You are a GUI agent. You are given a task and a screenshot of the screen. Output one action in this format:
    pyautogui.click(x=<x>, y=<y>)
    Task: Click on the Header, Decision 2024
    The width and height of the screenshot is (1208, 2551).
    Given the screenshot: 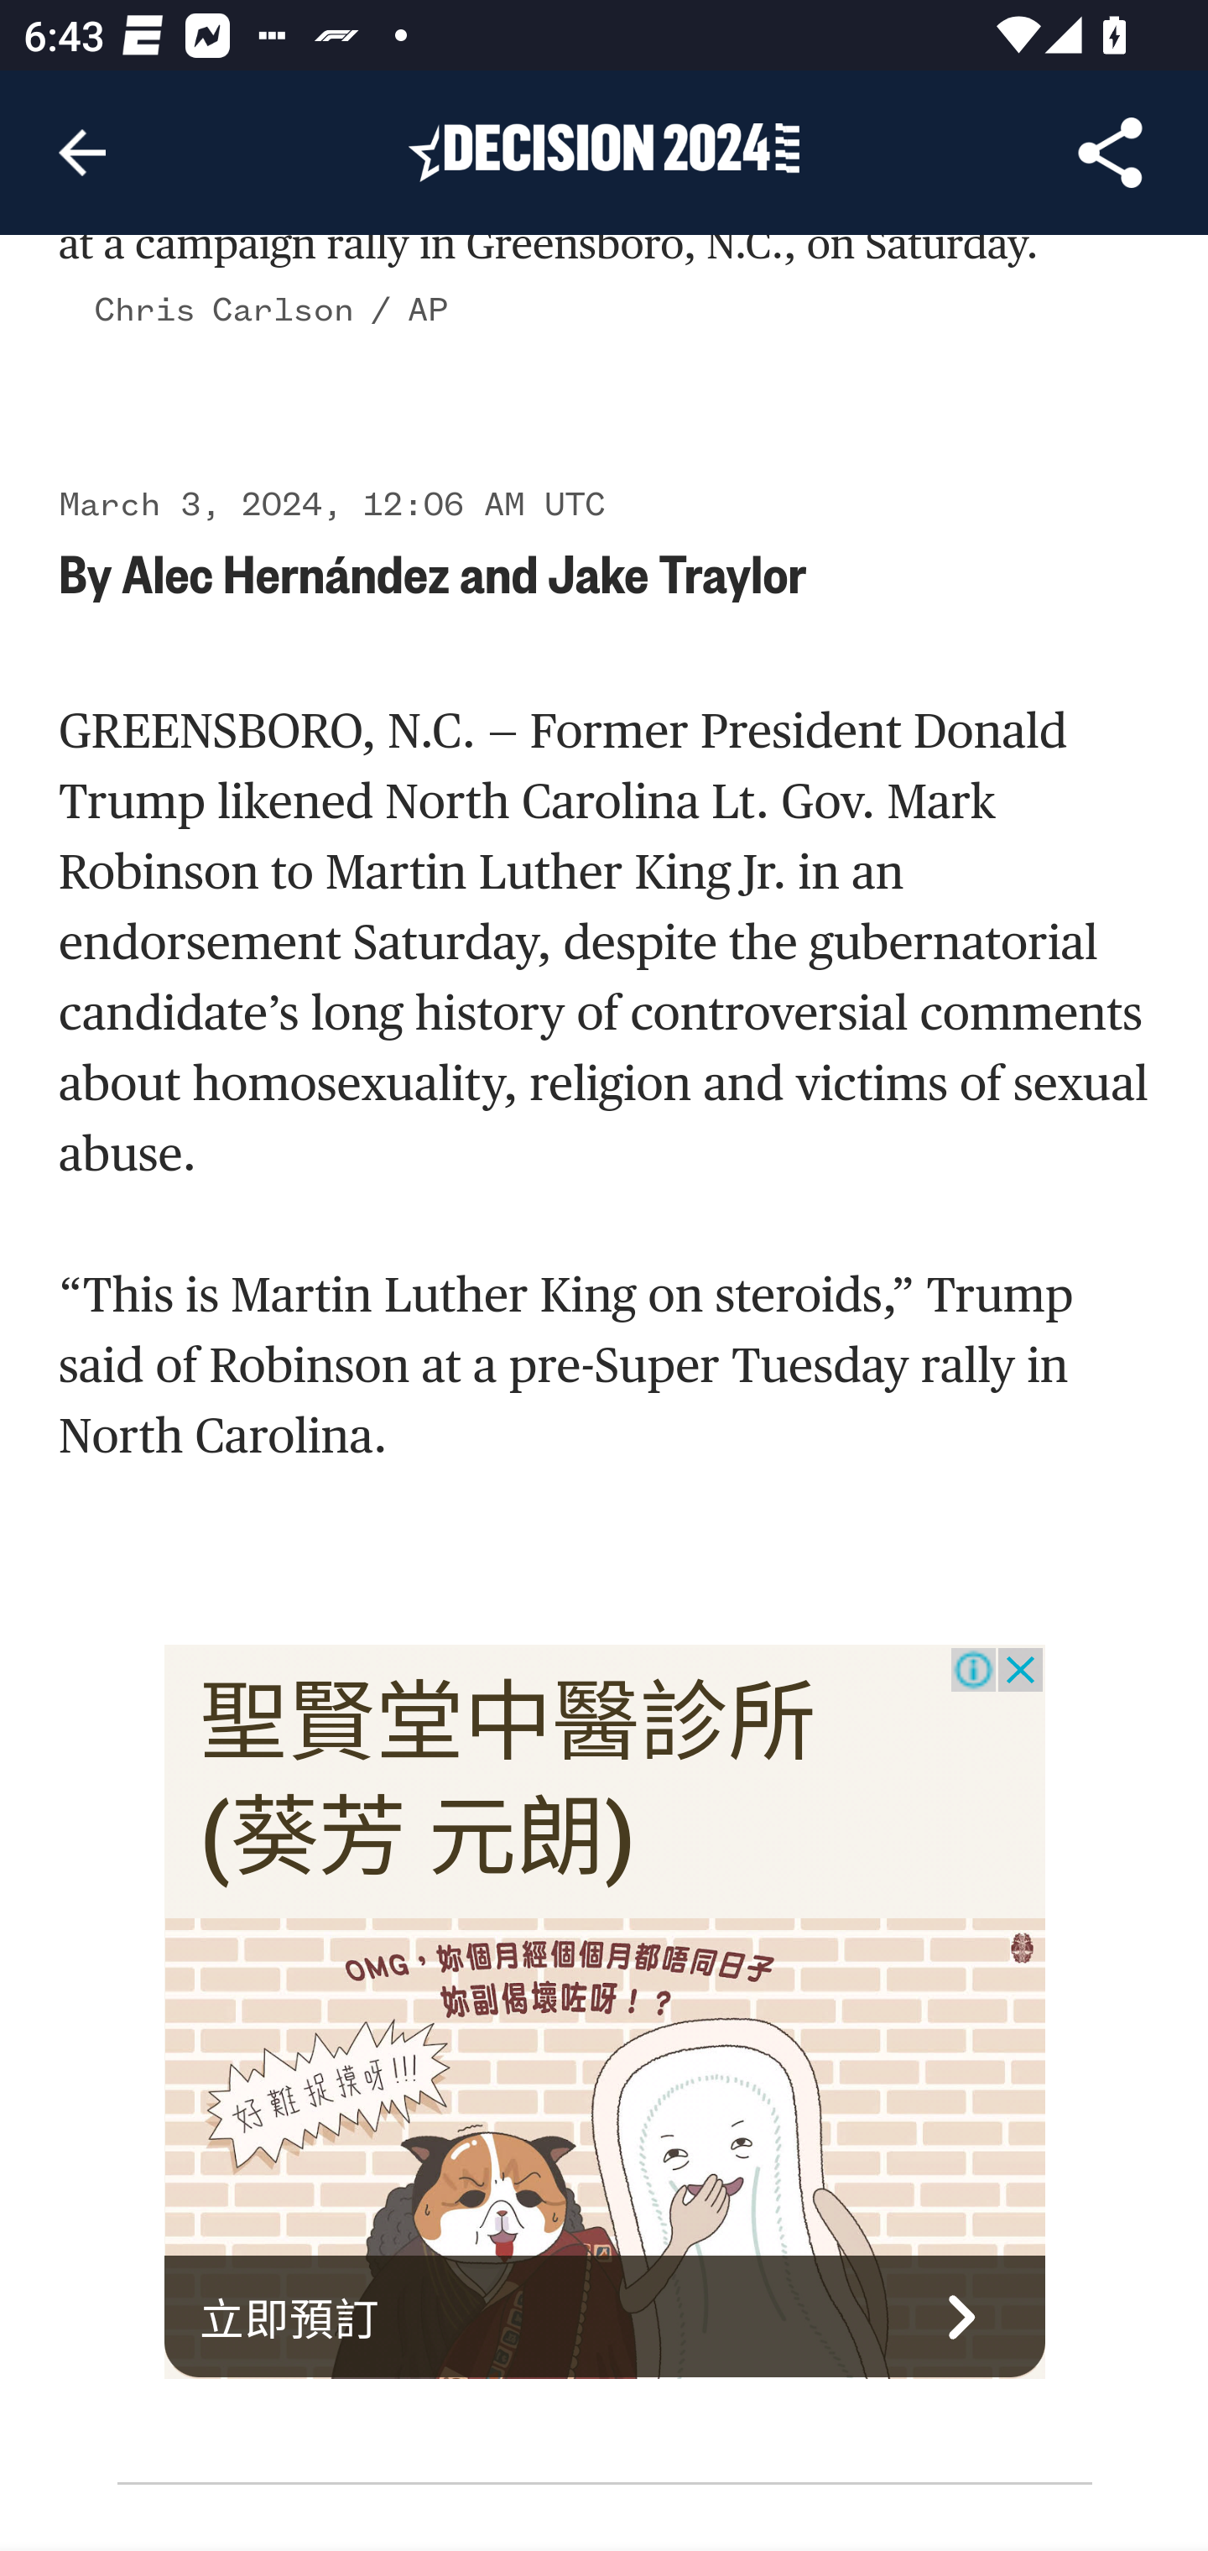 What is the action you would take?
    pyautogui.click(x=604, y=151)
    